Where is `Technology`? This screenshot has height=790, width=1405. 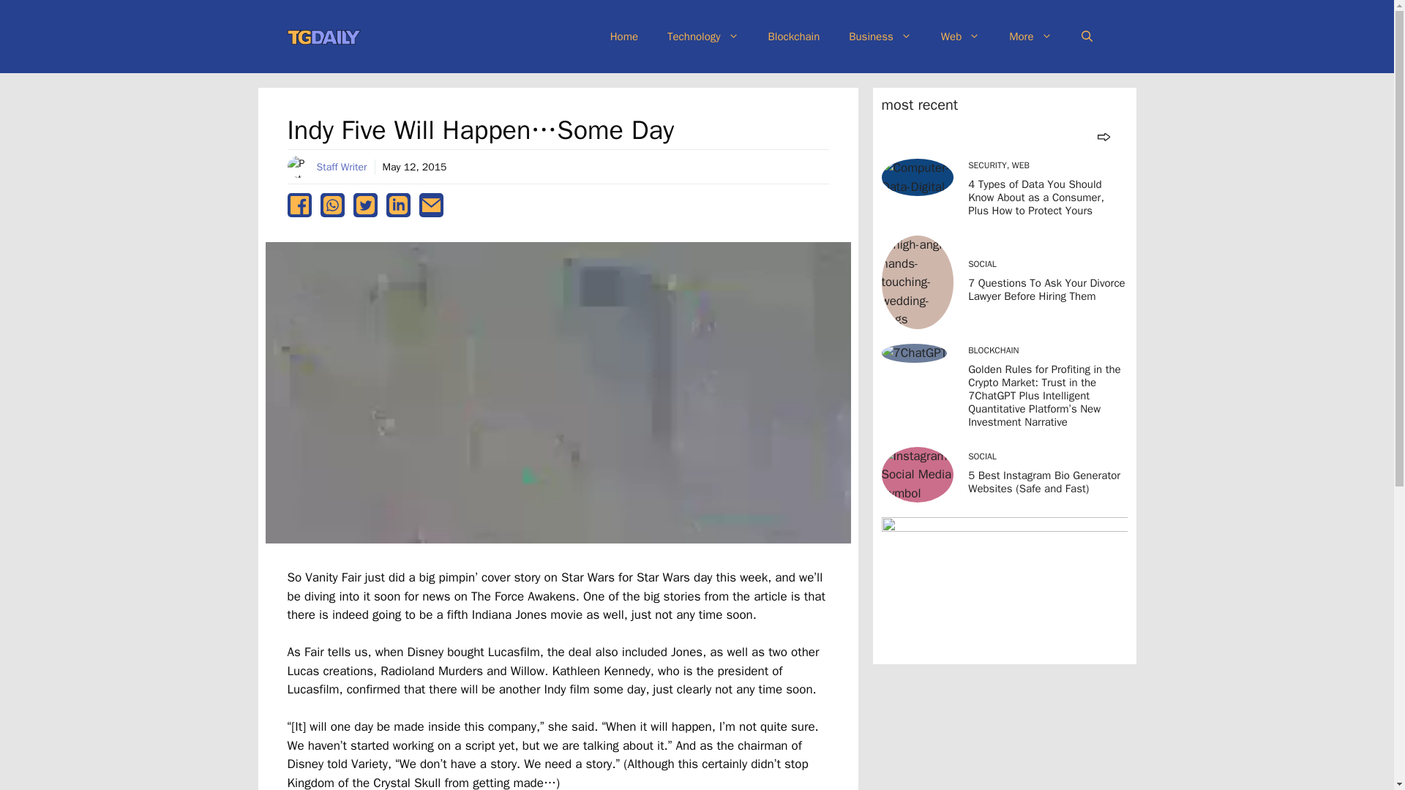
Technology is located at coordinates (702, 37).